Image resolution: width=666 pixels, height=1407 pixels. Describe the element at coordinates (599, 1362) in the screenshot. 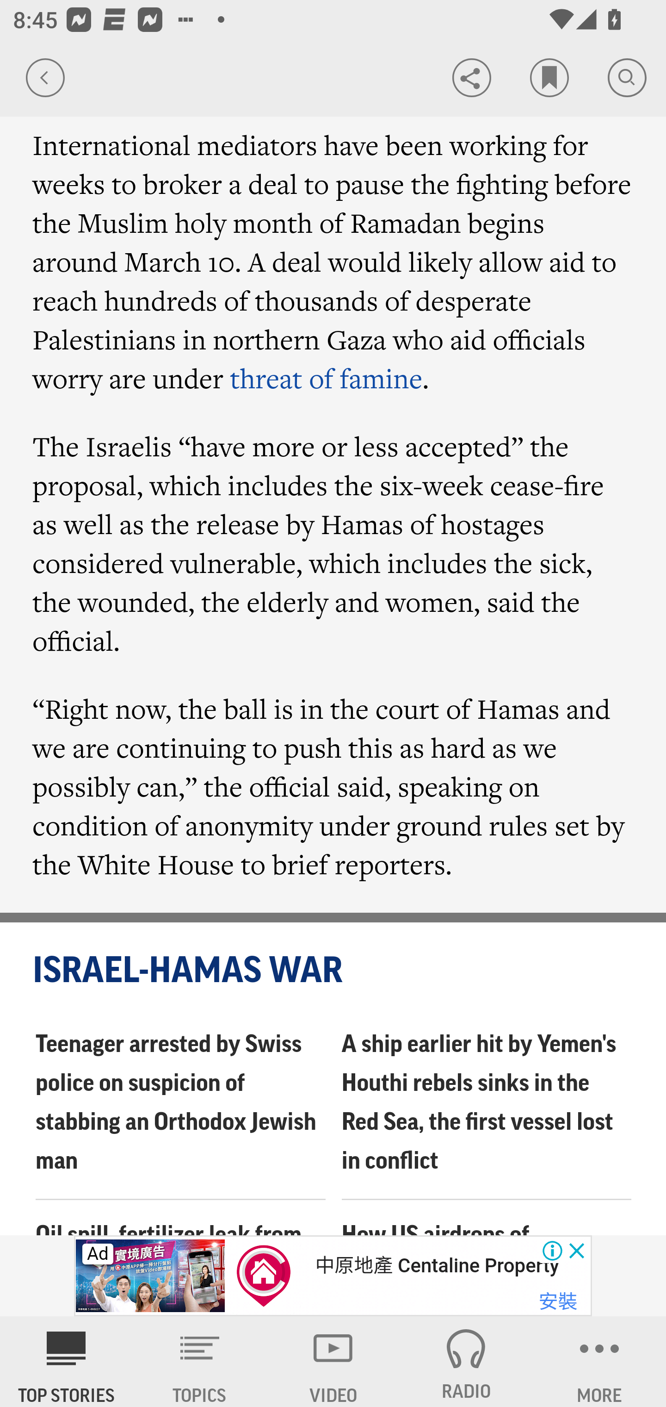

I see `MORE` at that location.